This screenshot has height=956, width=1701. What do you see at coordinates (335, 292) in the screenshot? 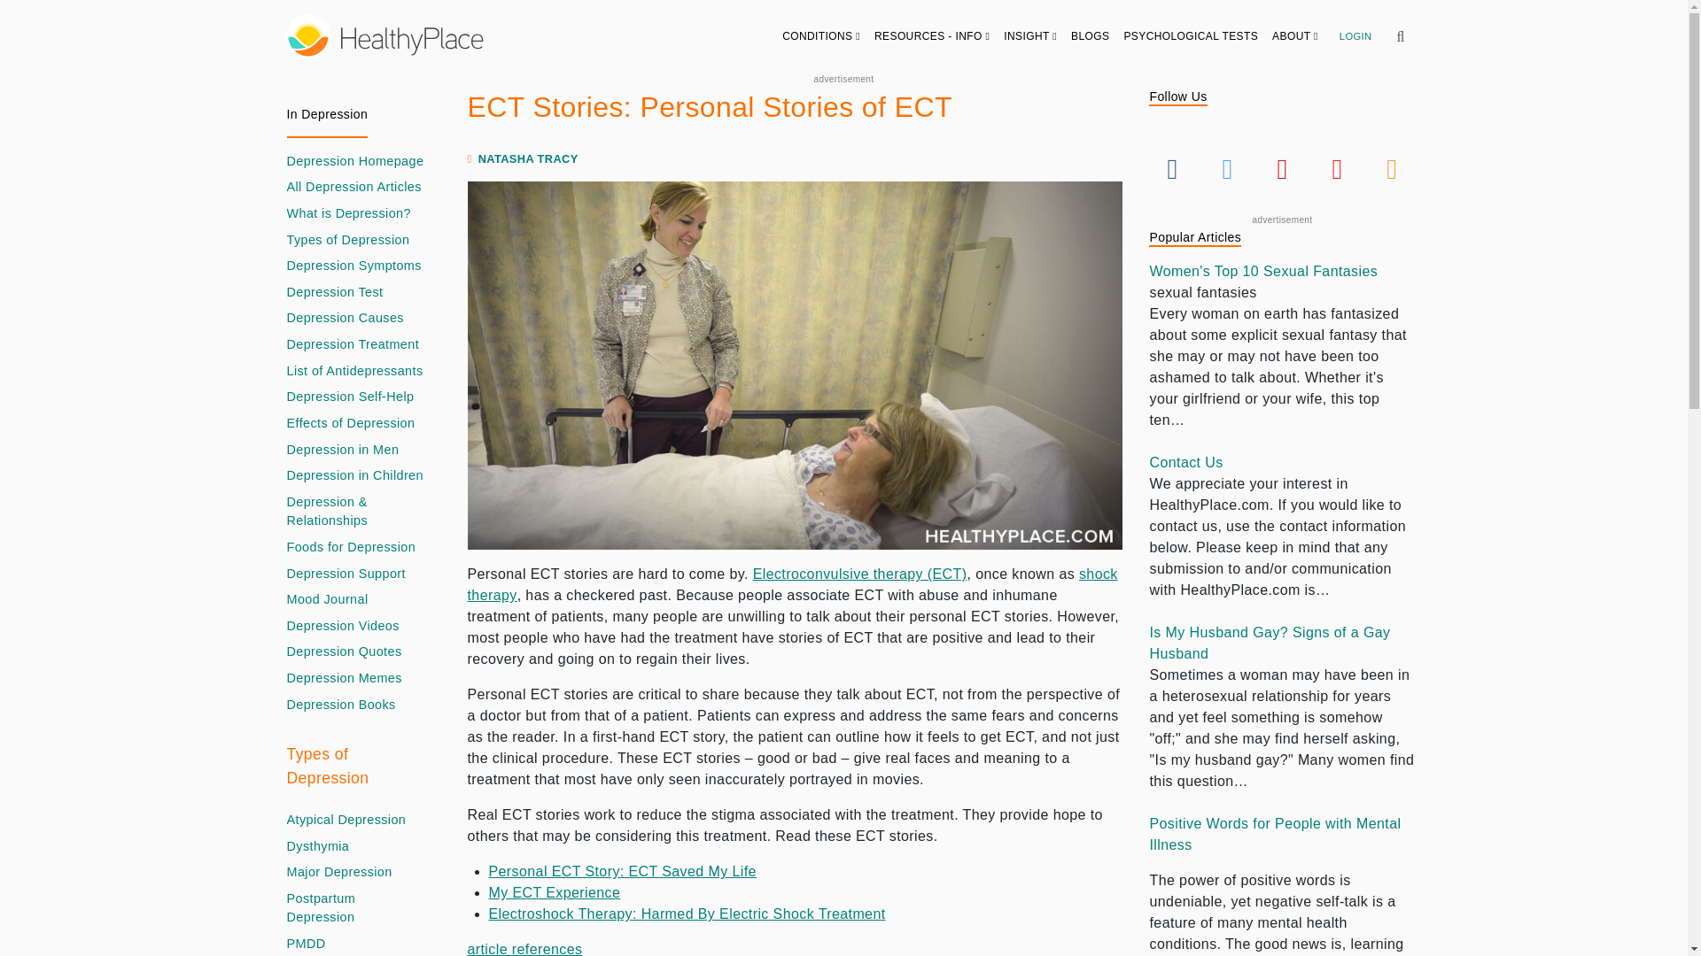
I see `Take a Depression Test` at bounding box center [335, 292].